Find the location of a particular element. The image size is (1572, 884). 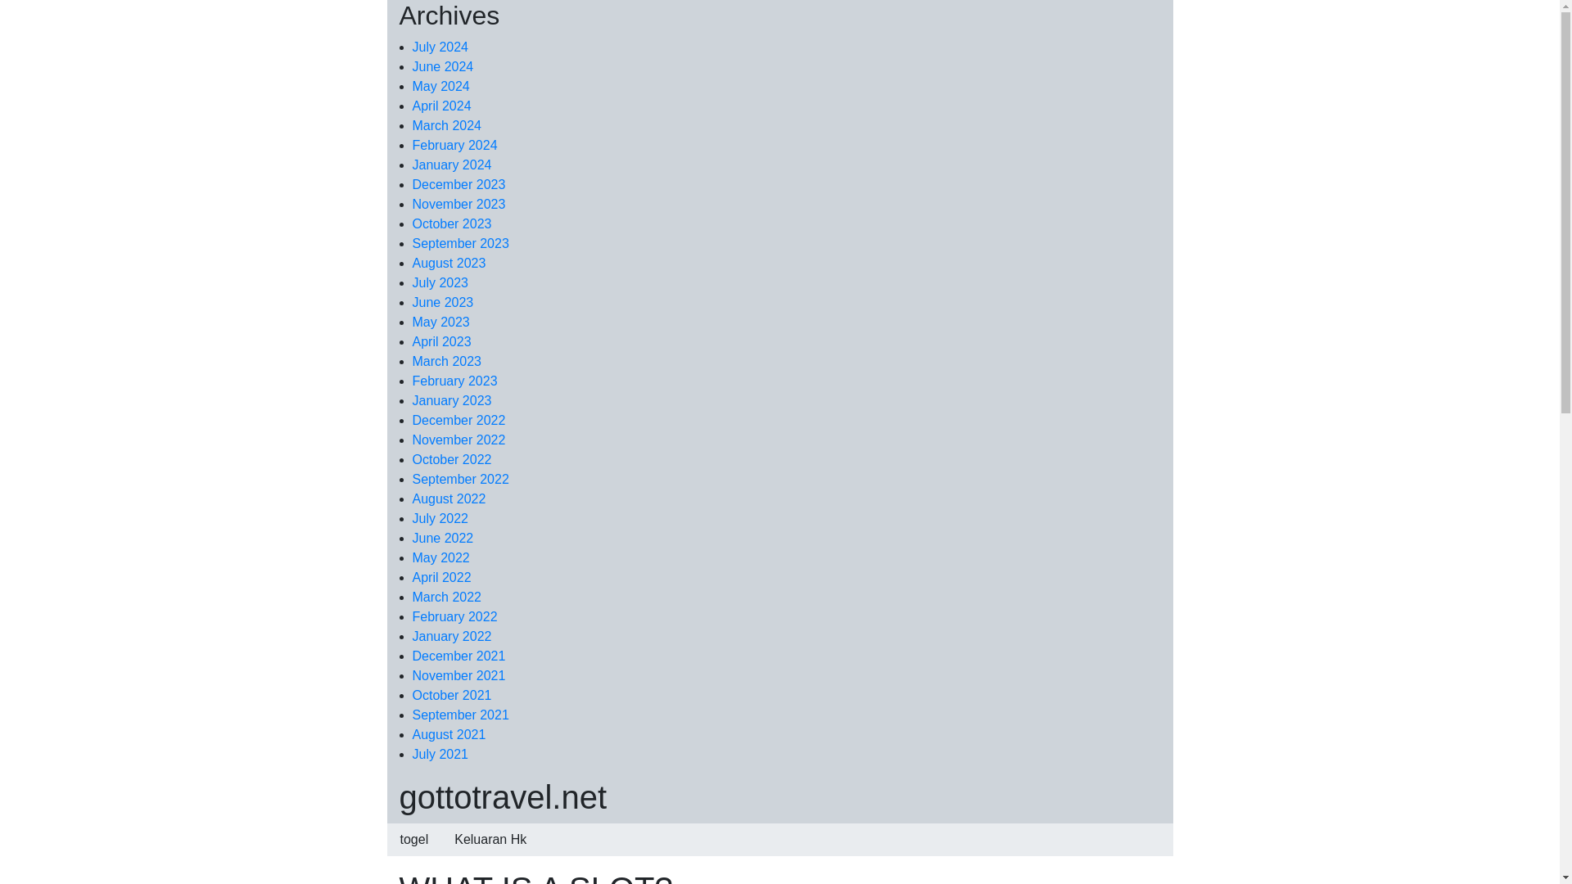

January 2022 is located at coordinates (452, 636).